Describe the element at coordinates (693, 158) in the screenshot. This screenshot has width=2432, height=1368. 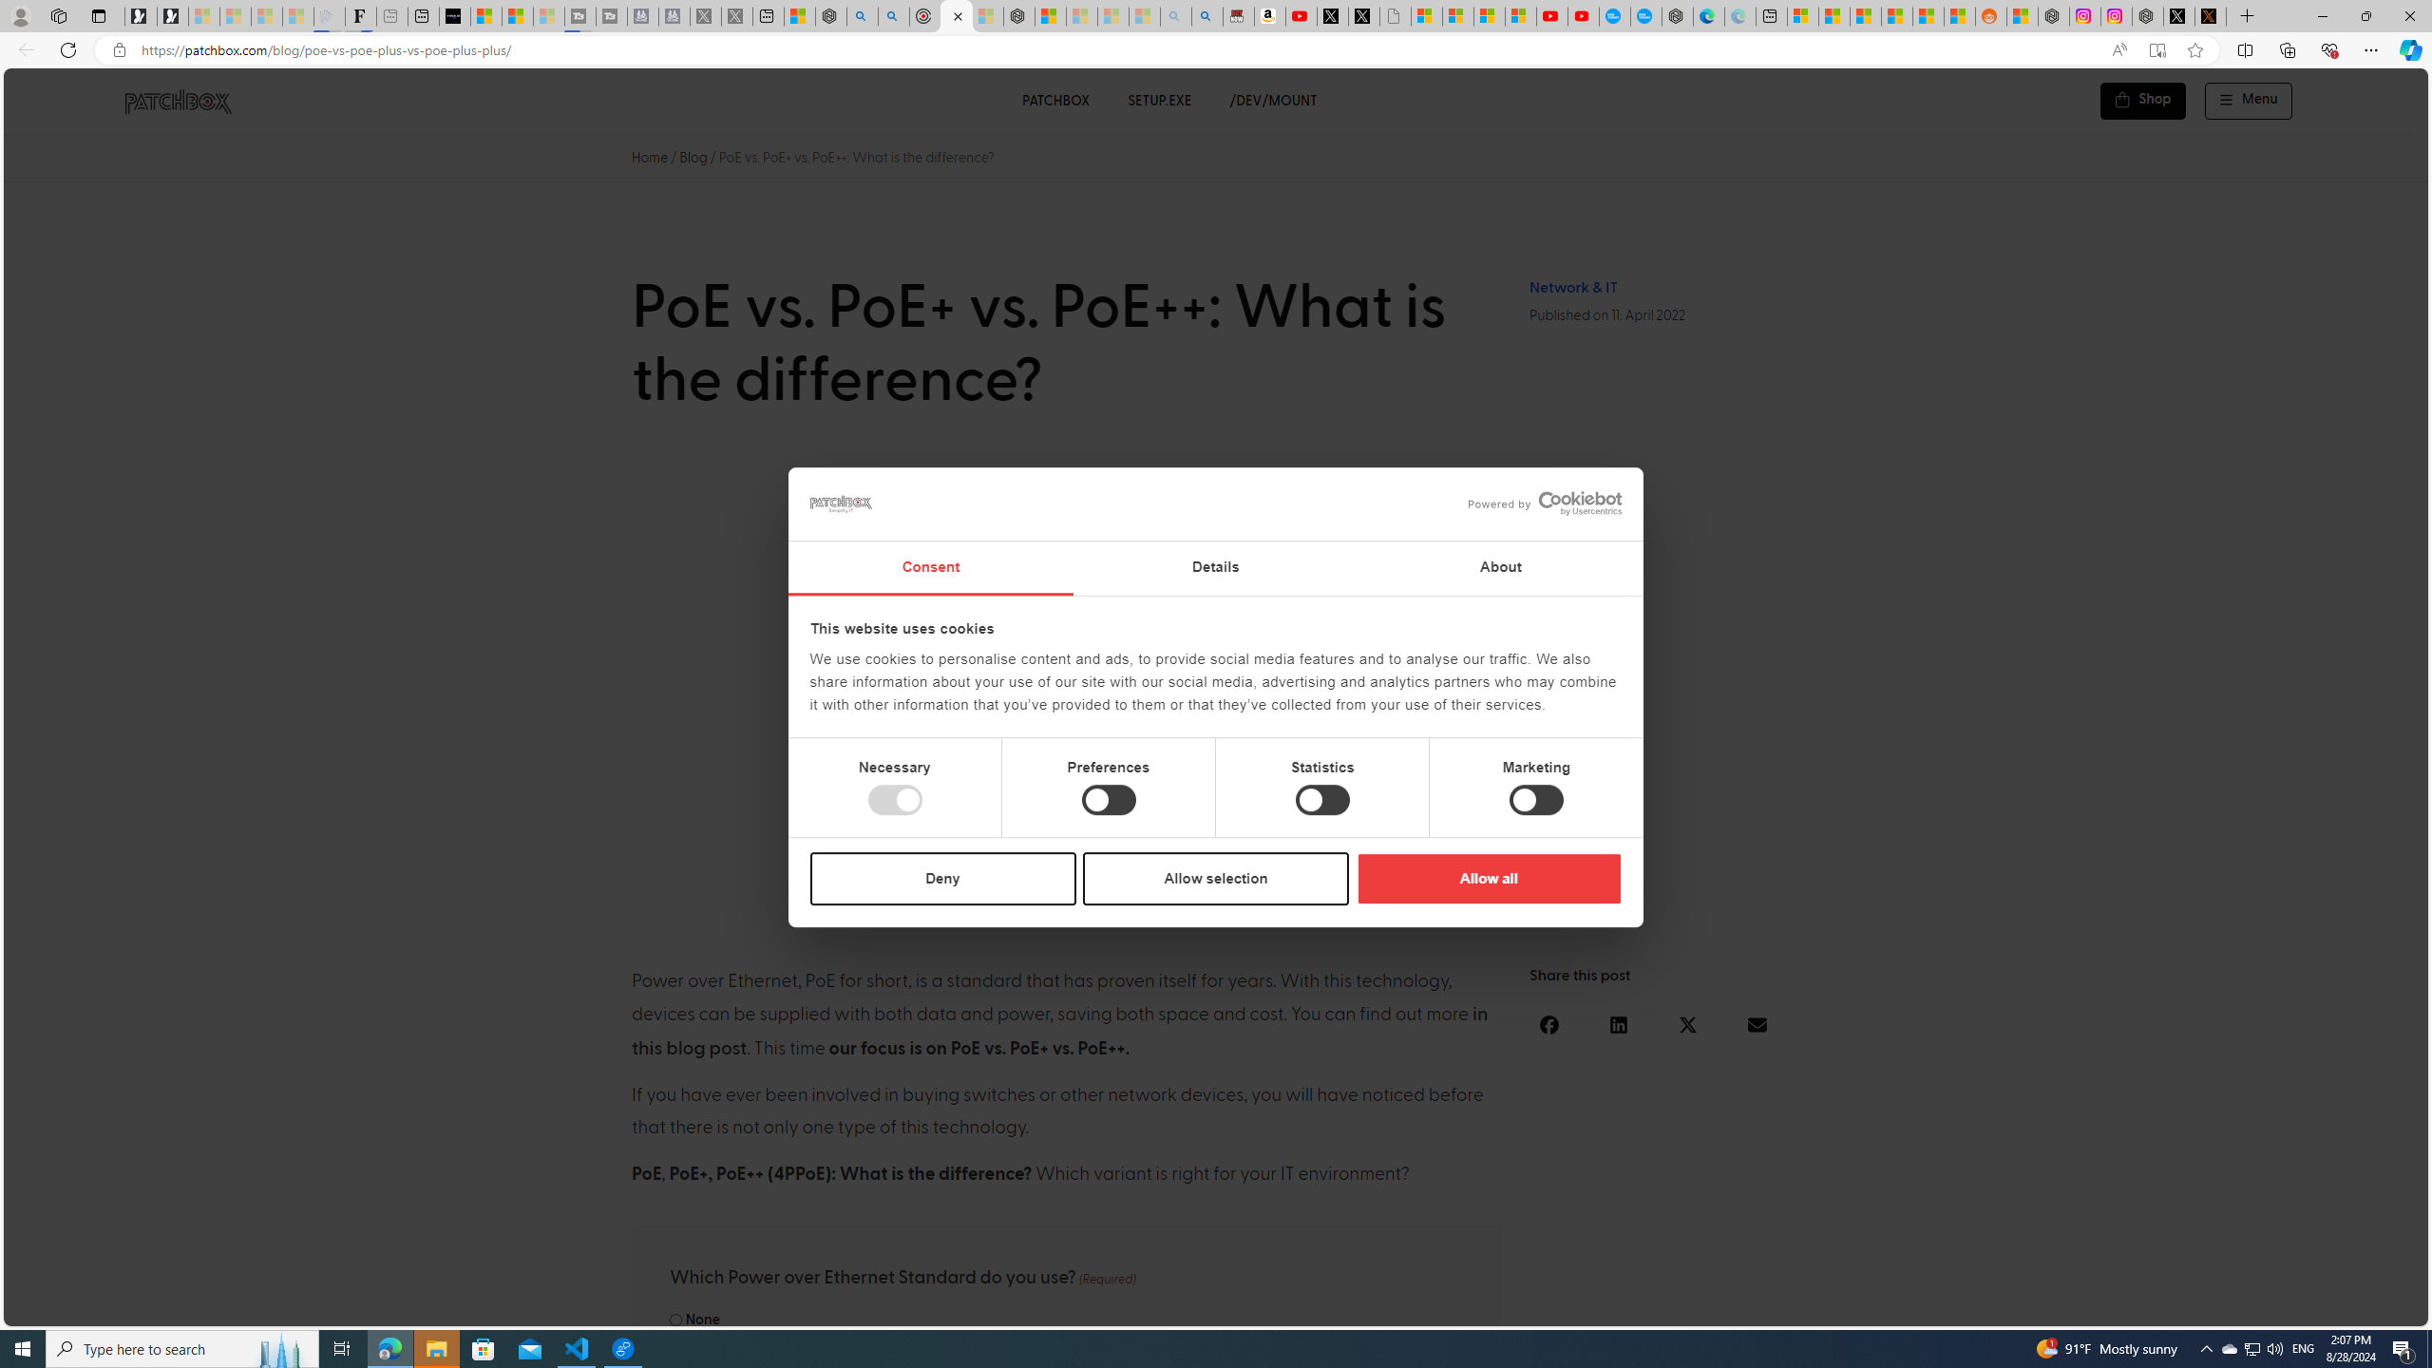
I see `Blog` at that location.